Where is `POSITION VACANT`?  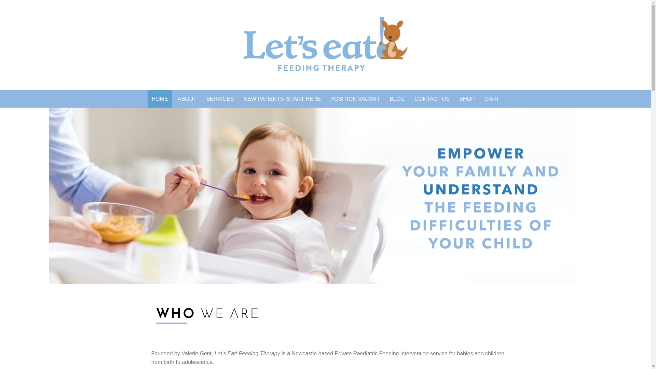
POSITION VACANT is located at coordinates (355, 99).